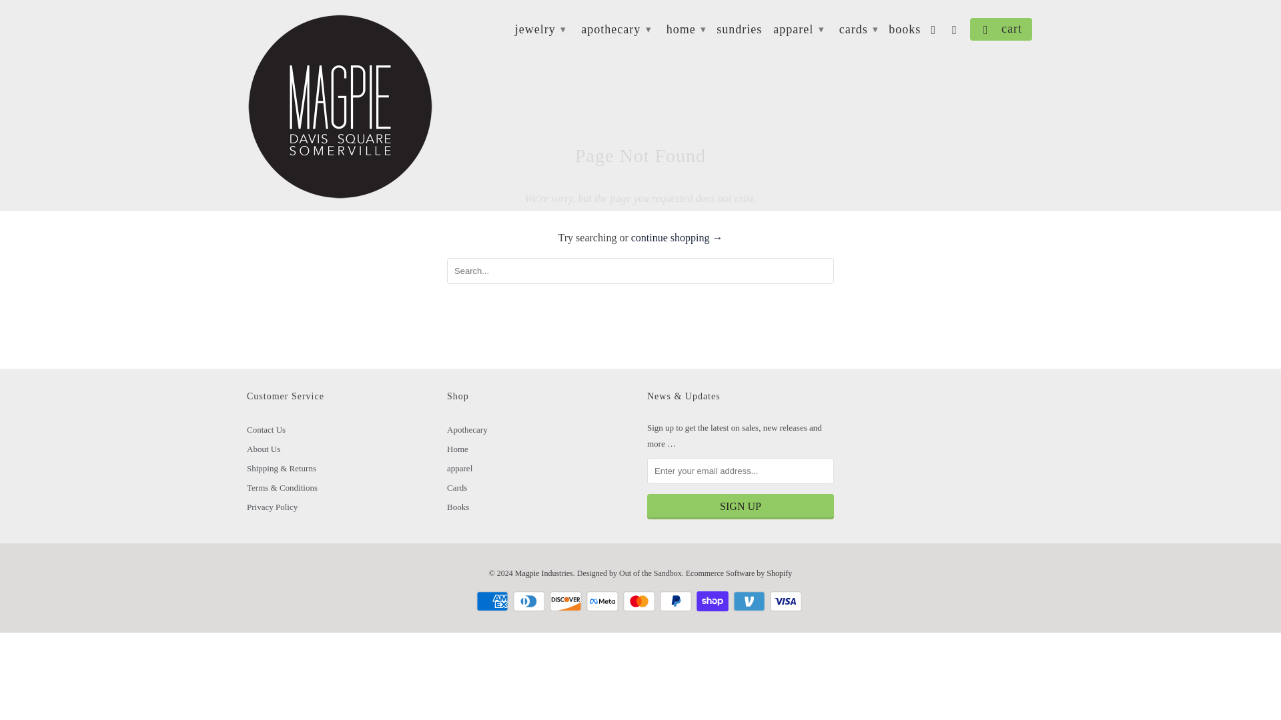 The image size is (1281, 720). Describe the element at coordinates (266, 429) in the screenshot. I see `Contact Us` at that location.